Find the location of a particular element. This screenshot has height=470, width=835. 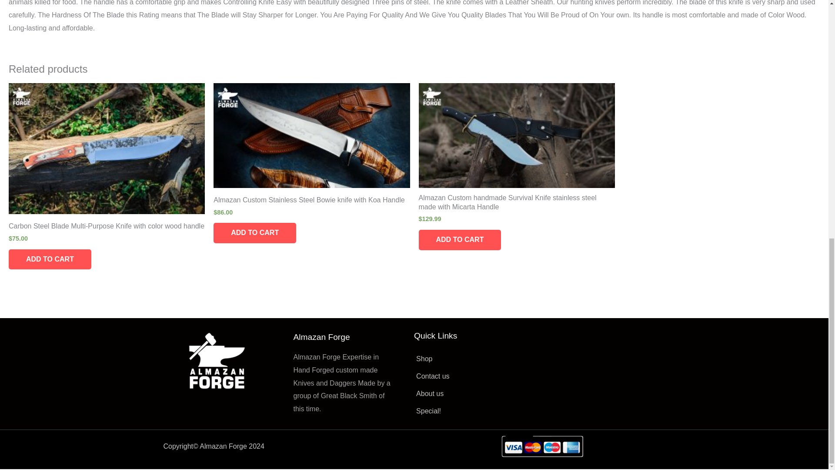

ADD TO CART is located at coordinates (255, 233).